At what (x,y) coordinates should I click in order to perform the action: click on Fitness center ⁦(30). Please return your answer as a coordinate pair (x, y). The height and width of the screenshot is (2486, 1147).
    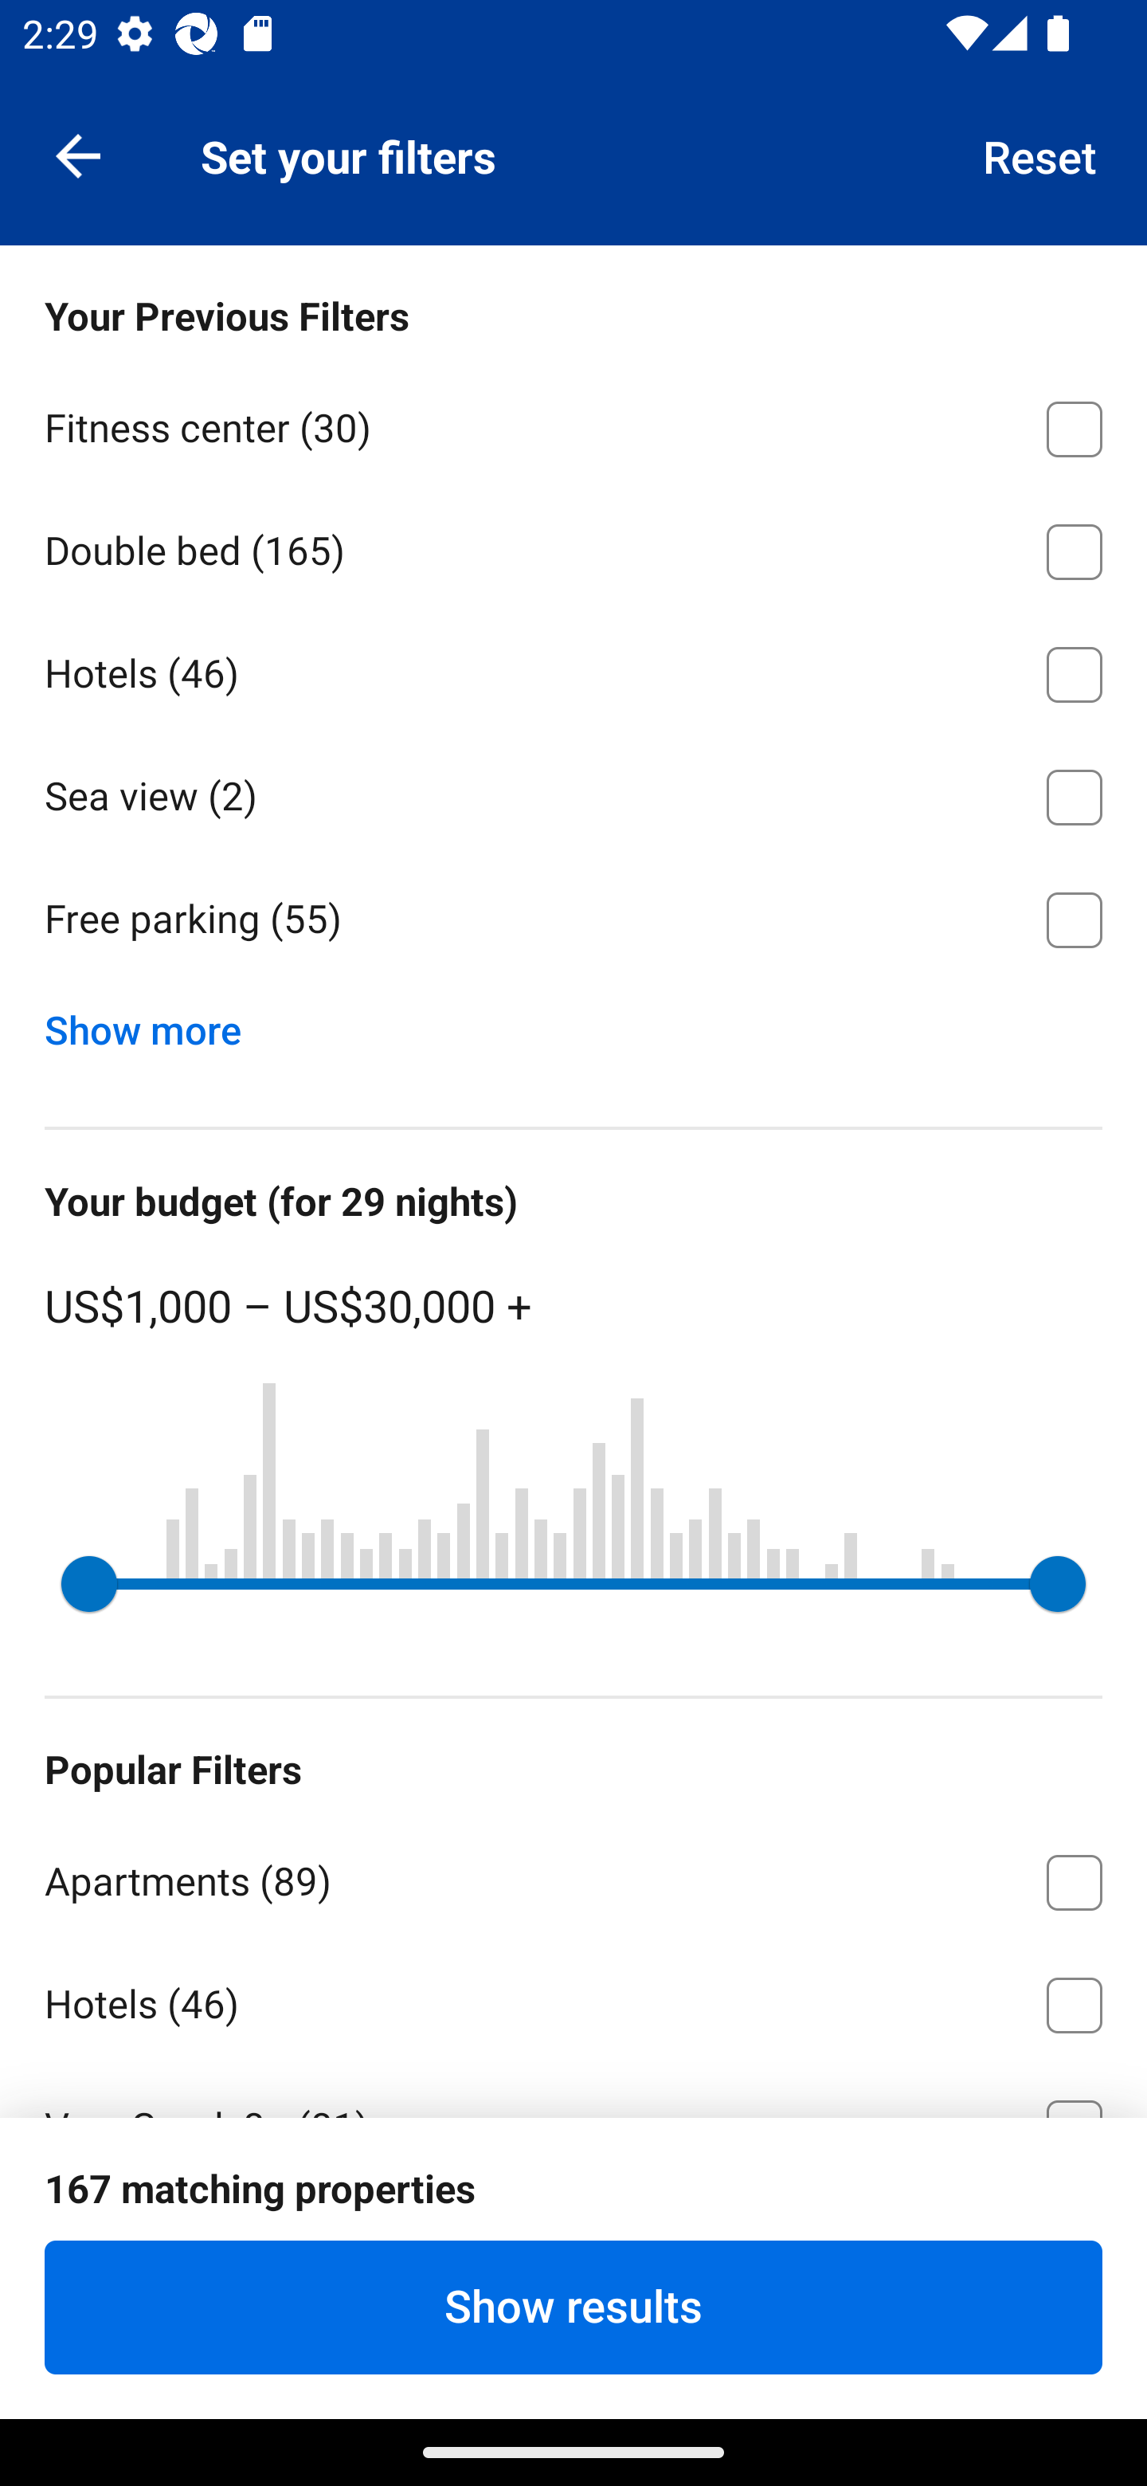
    Looking at the image, I should click on (573, 424).